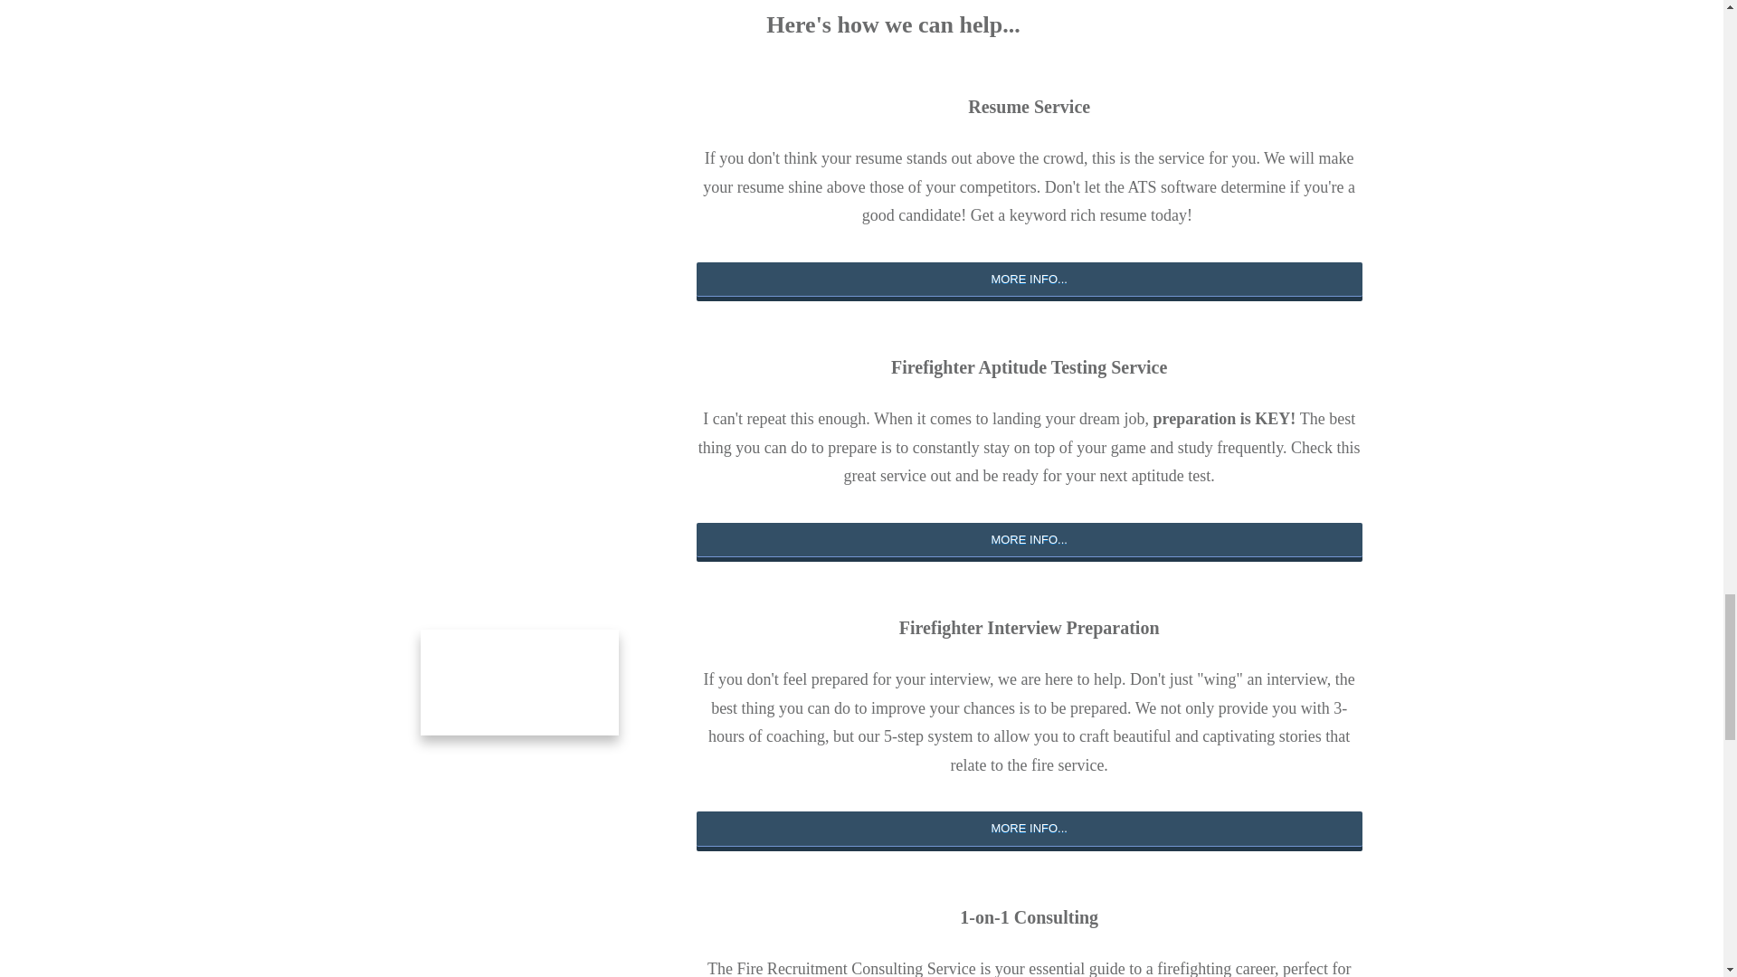  Describe the element at coordinates (519, 948) in the screenshot. I see `Mastering Eligibility and Application` at that location.